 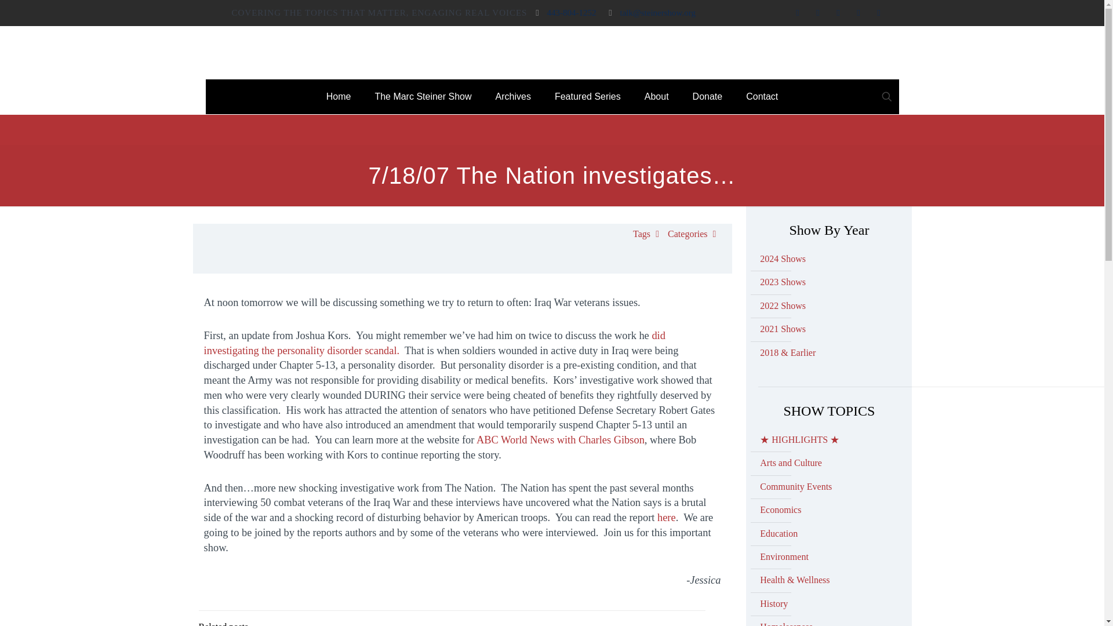 I want to click on Archives, so click(x=514, y=96).